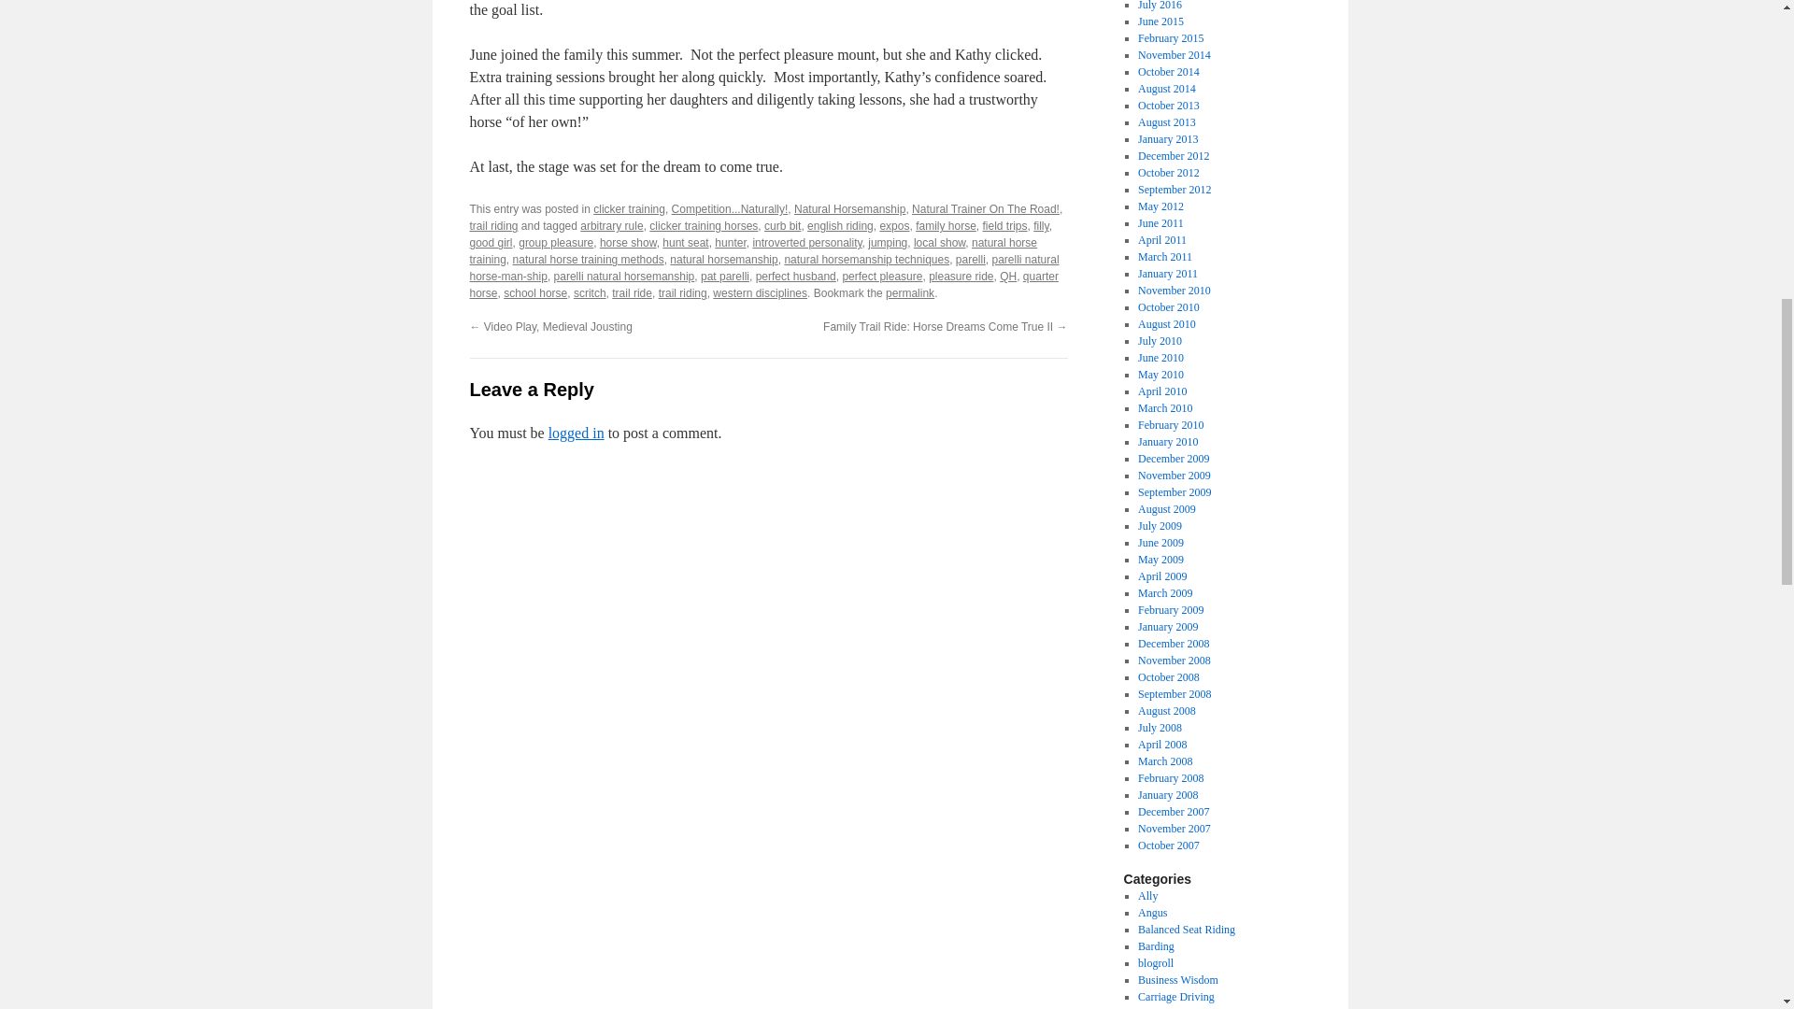 The image size is (1794, 1009). Describe the element at coordinates (493, 226) in the screenshot. I see `trail riding` at that location.